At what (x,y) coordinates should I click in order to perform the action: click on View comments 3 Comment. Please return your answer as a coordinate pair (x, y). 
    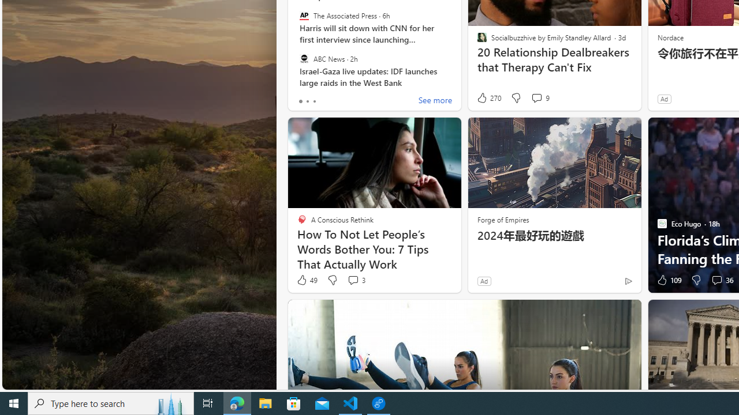
    Looking at the image, I should click on (353, 280).